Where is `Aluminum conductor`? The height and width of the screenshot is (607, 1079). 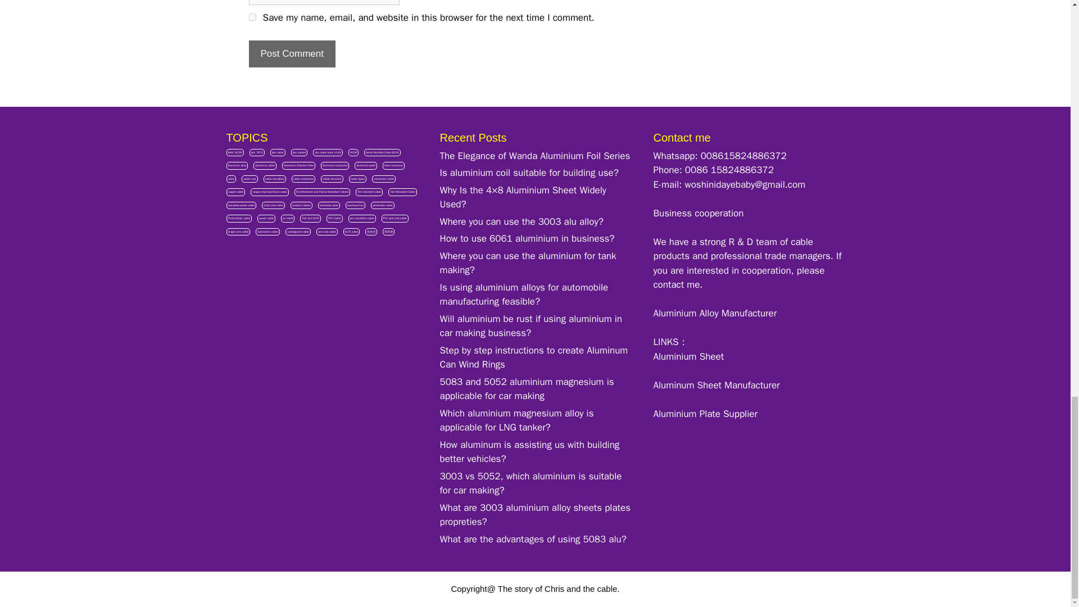 Aluminum conductor is located at coordinates (334, 166).